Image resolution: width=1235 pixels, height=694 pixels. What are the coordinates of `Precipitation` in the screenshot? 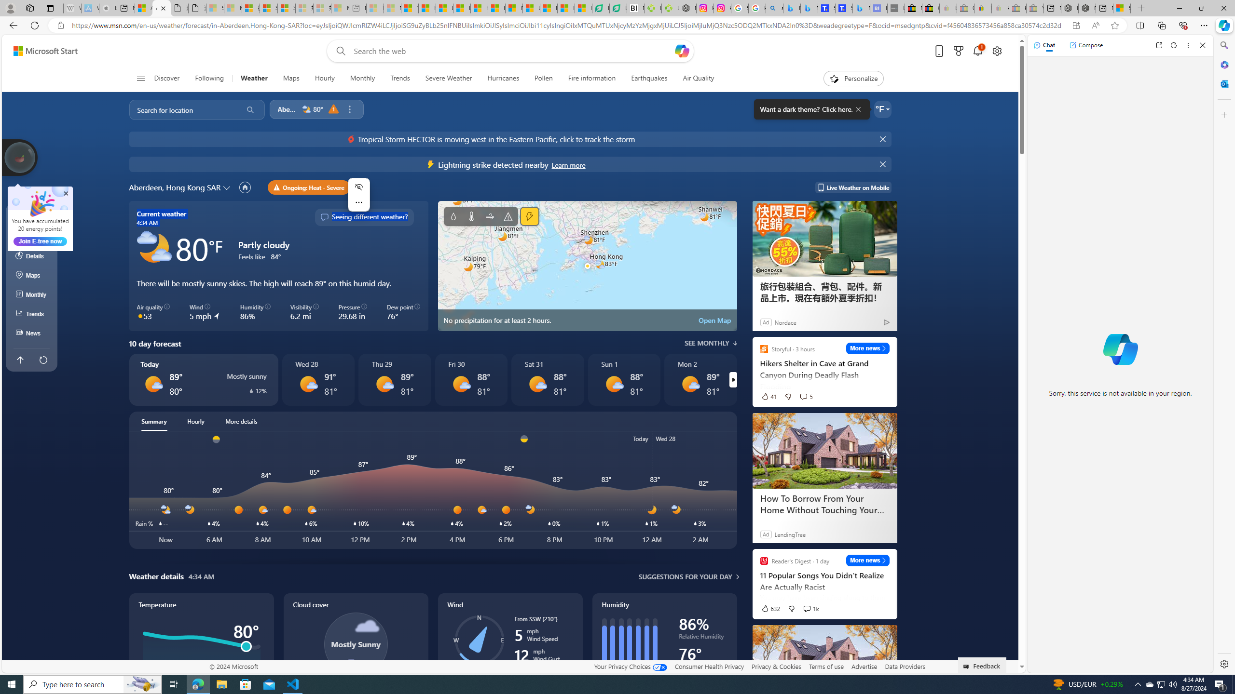 It's located at (453, 216).